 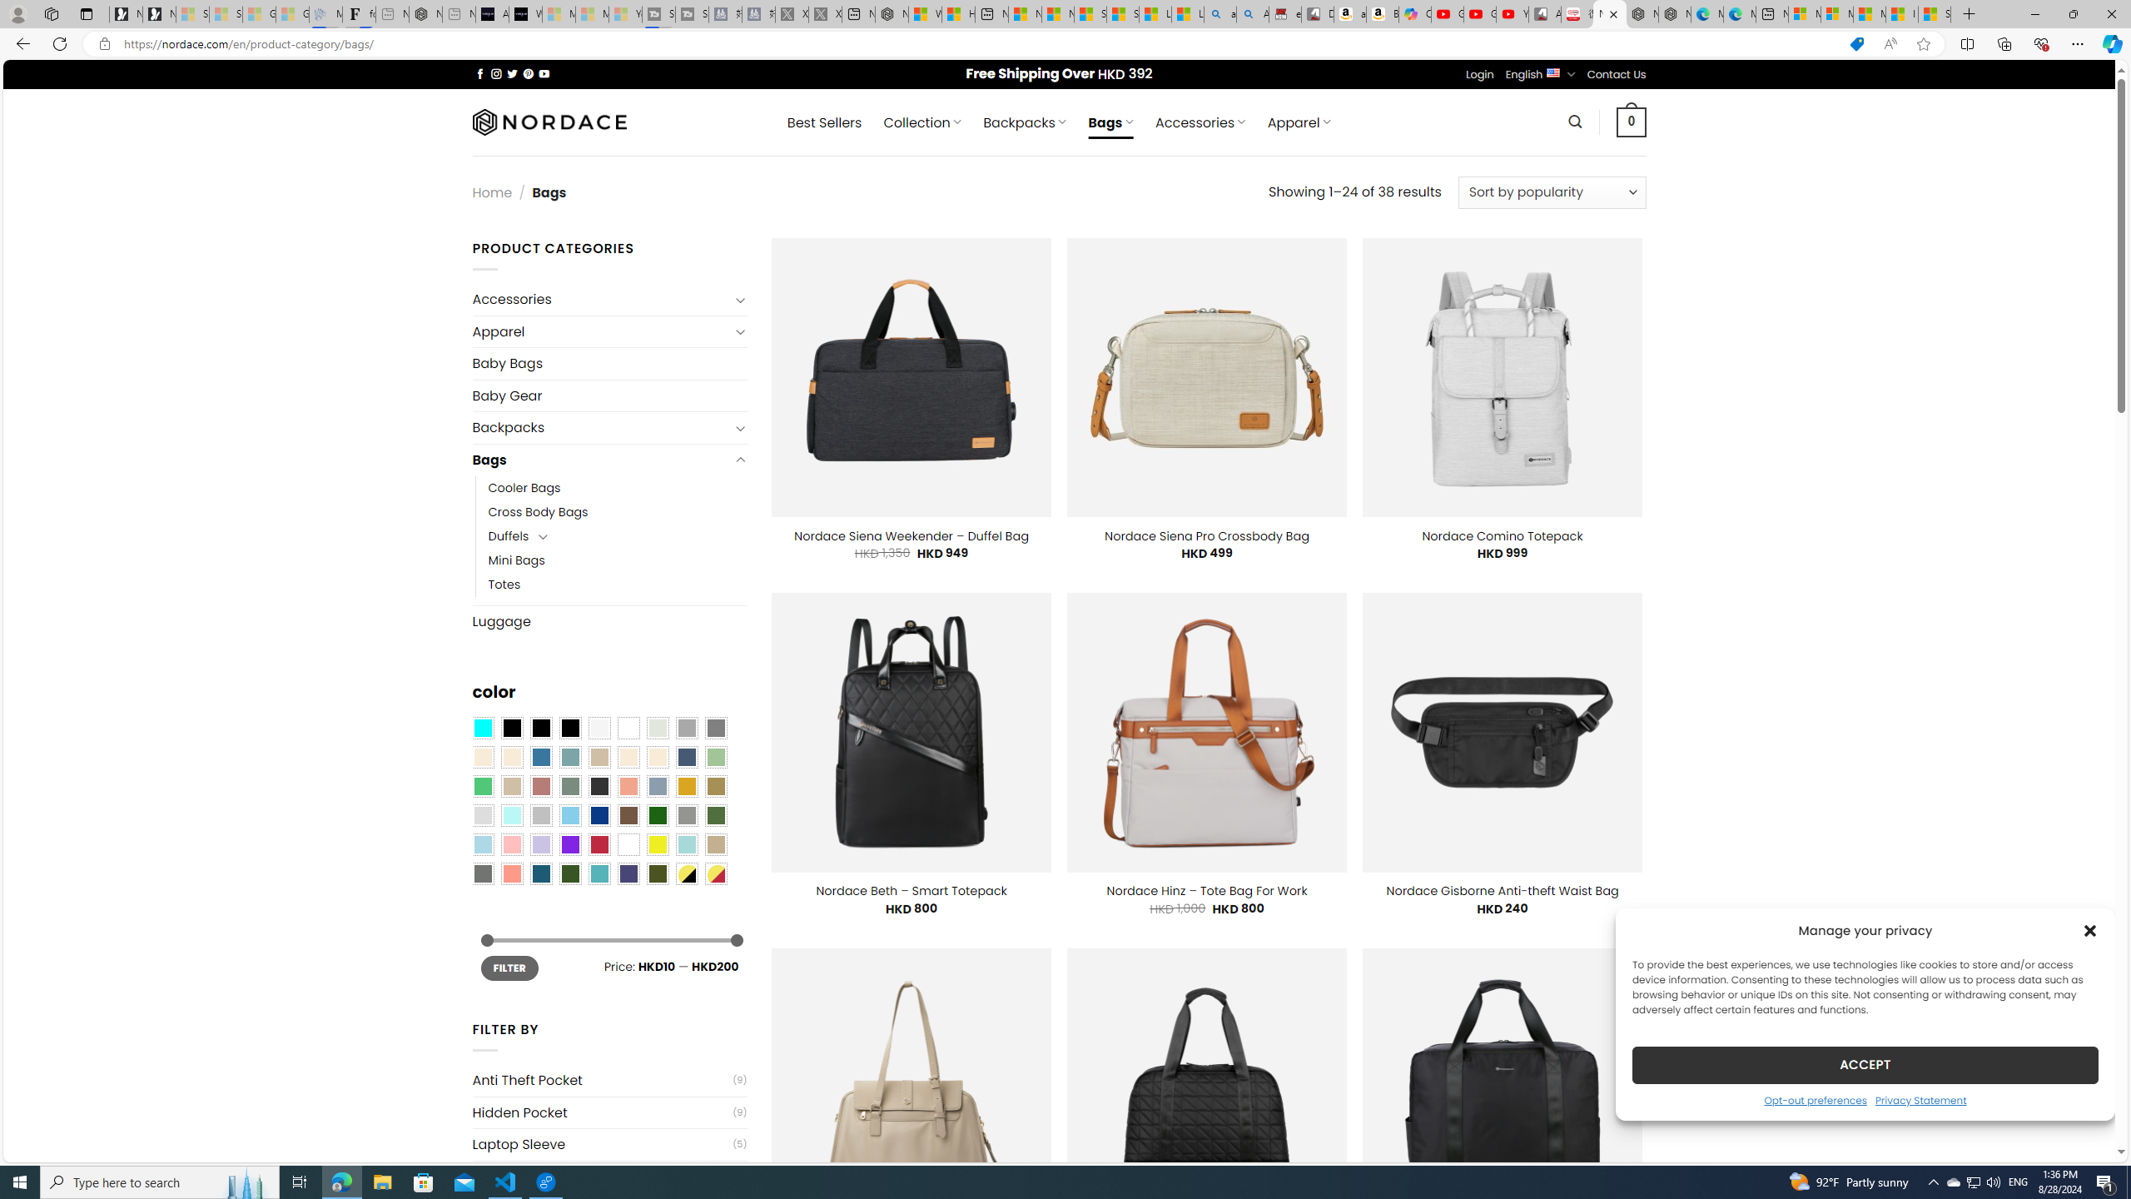 I want to click on Login, so click(x=1480, y=75).